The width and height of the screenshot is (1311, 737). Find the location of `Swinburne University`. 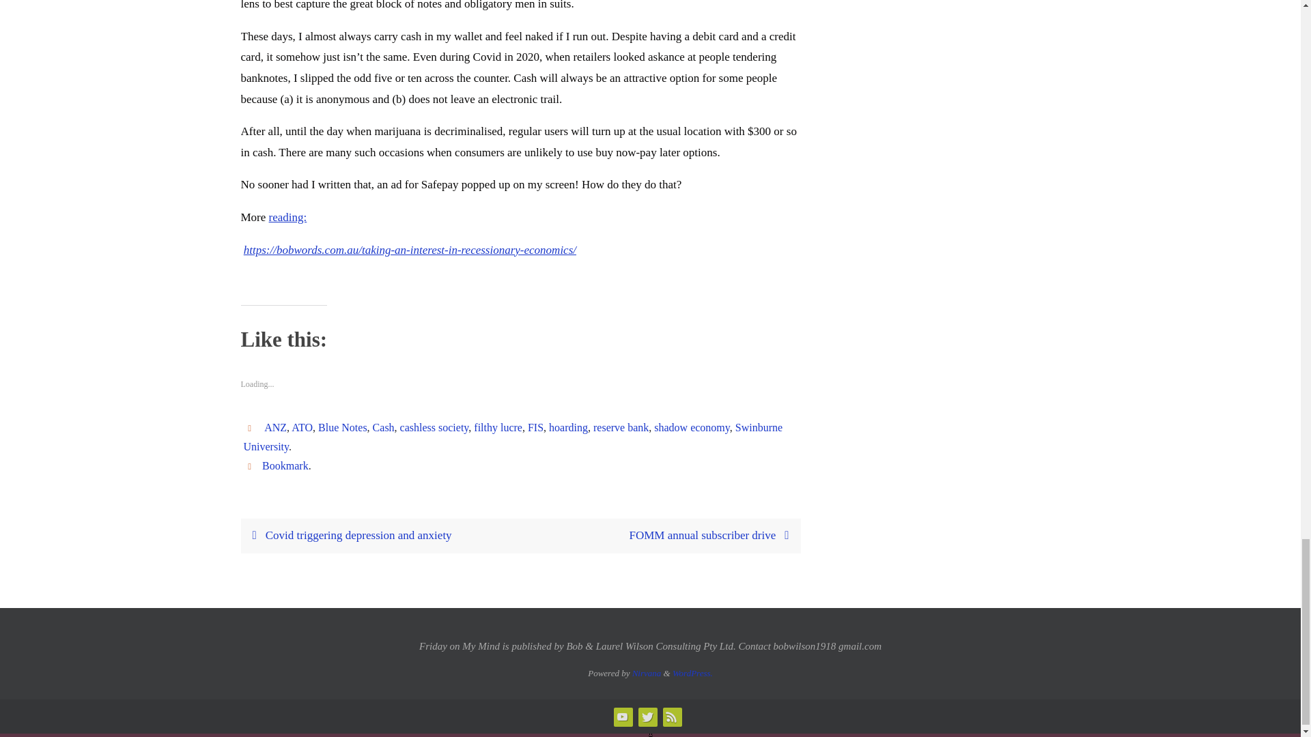

Swinburne University is located at coordinates (512, 437).